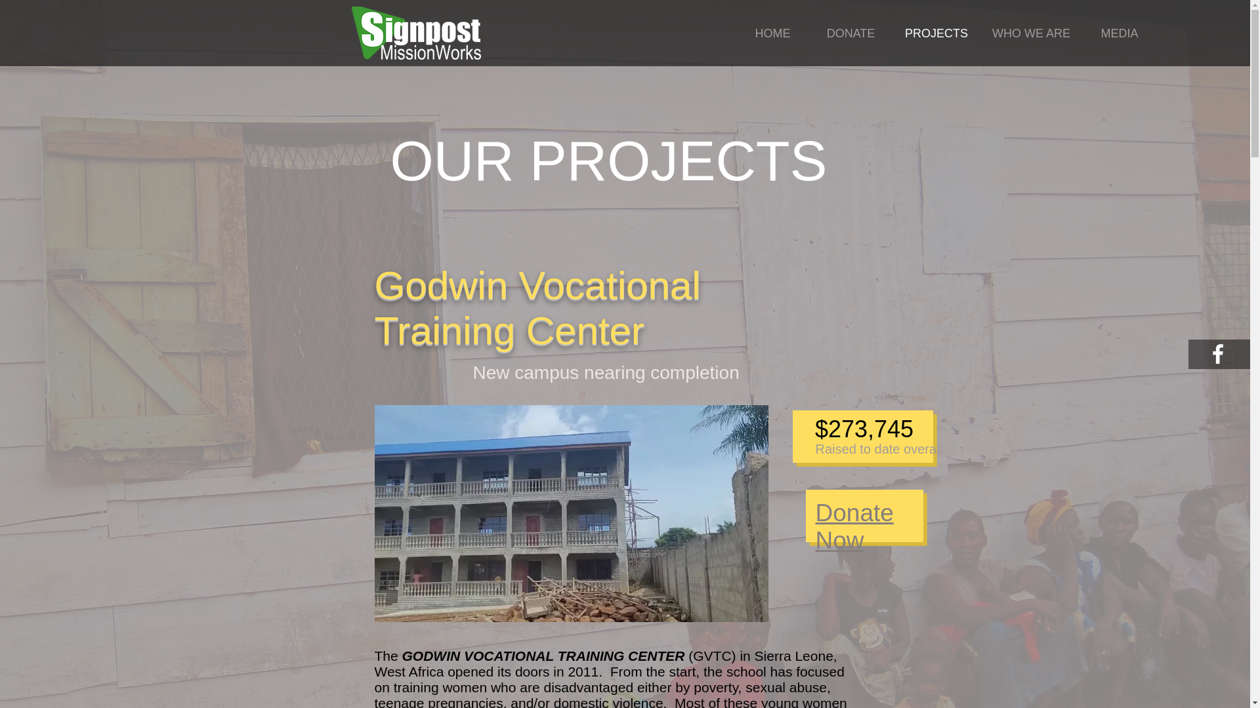  I want to click on HOME, so click(773, 33).